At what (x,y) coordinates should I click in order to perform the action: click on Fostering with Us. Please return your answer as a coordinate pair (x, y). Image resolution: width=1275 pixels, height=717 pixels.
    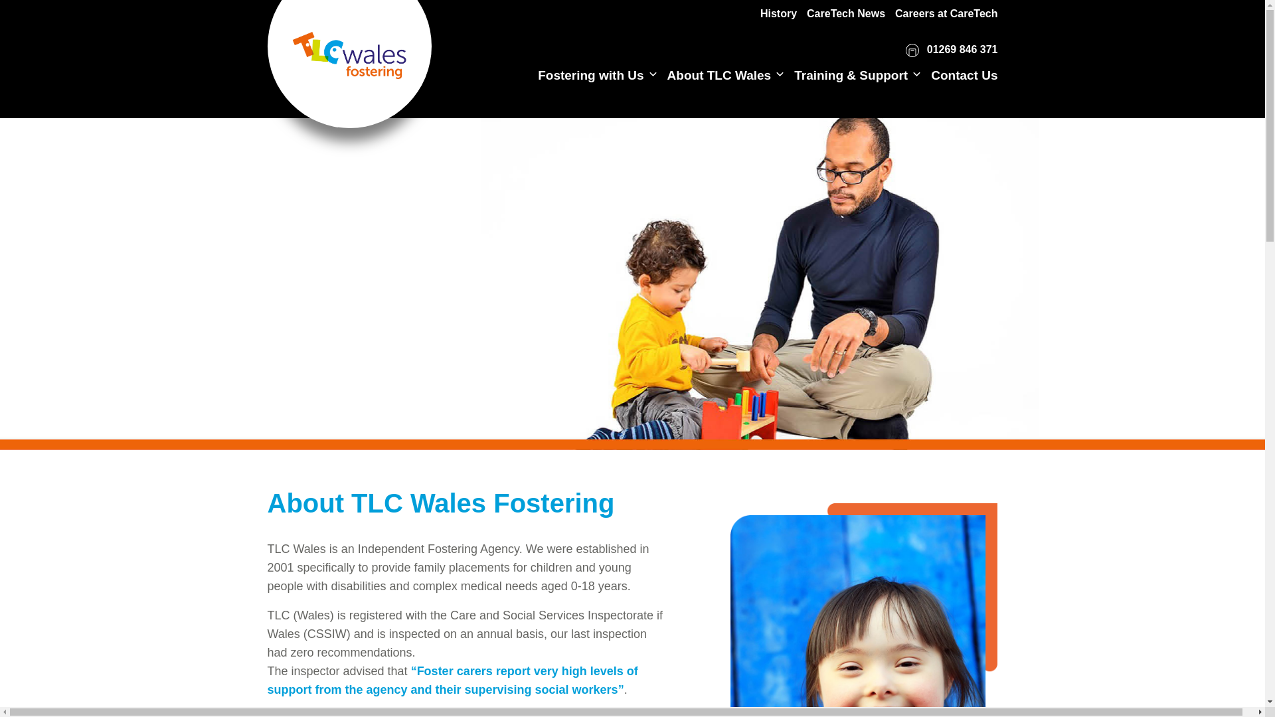
    Looking at the image, I should click on (591, 75).